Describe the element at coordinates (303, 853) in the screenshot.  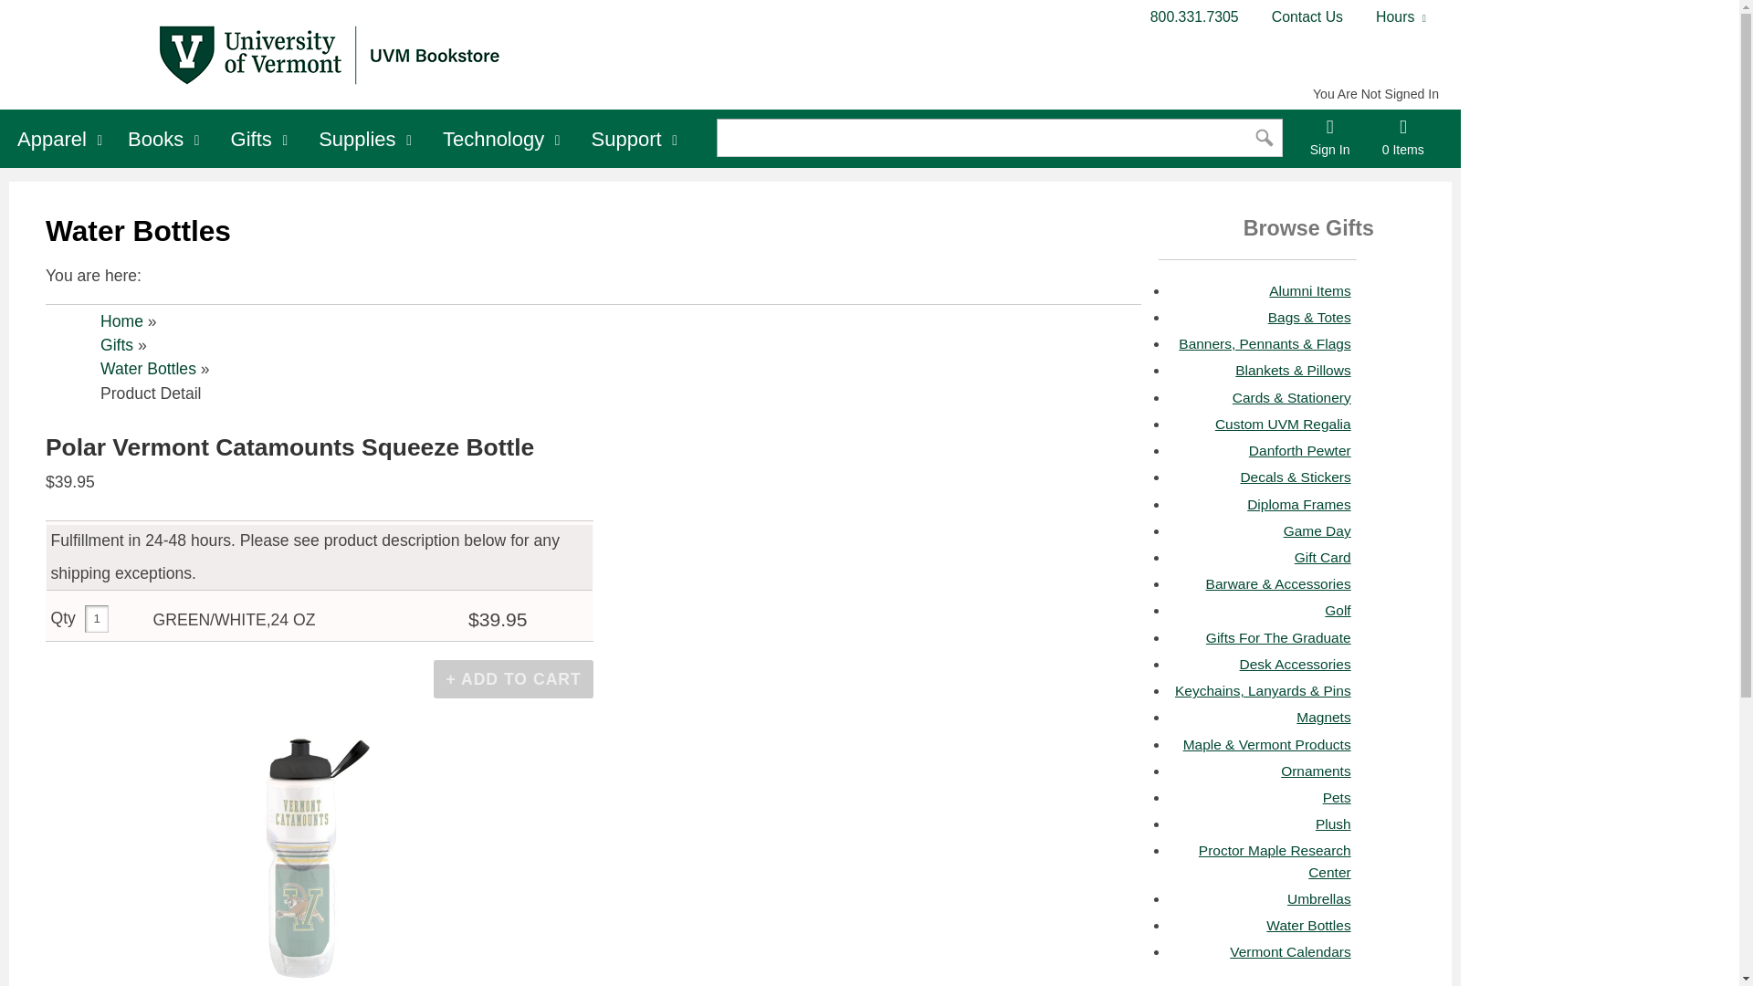
I see `Polar Vermont Catamounts Squeeze Bottle` at that location.